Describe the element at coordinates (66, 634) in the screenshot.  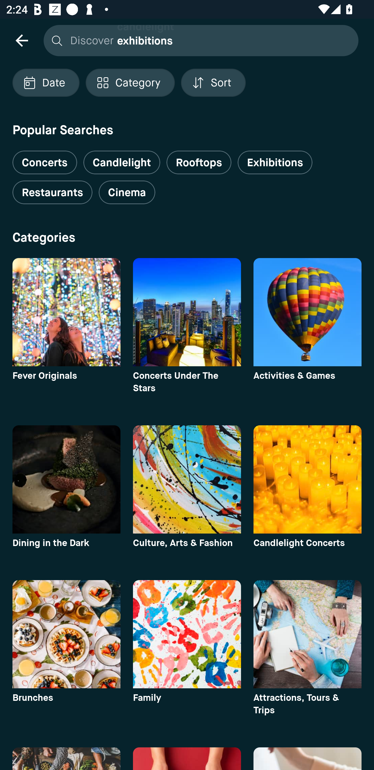
I see `category image` at that location.